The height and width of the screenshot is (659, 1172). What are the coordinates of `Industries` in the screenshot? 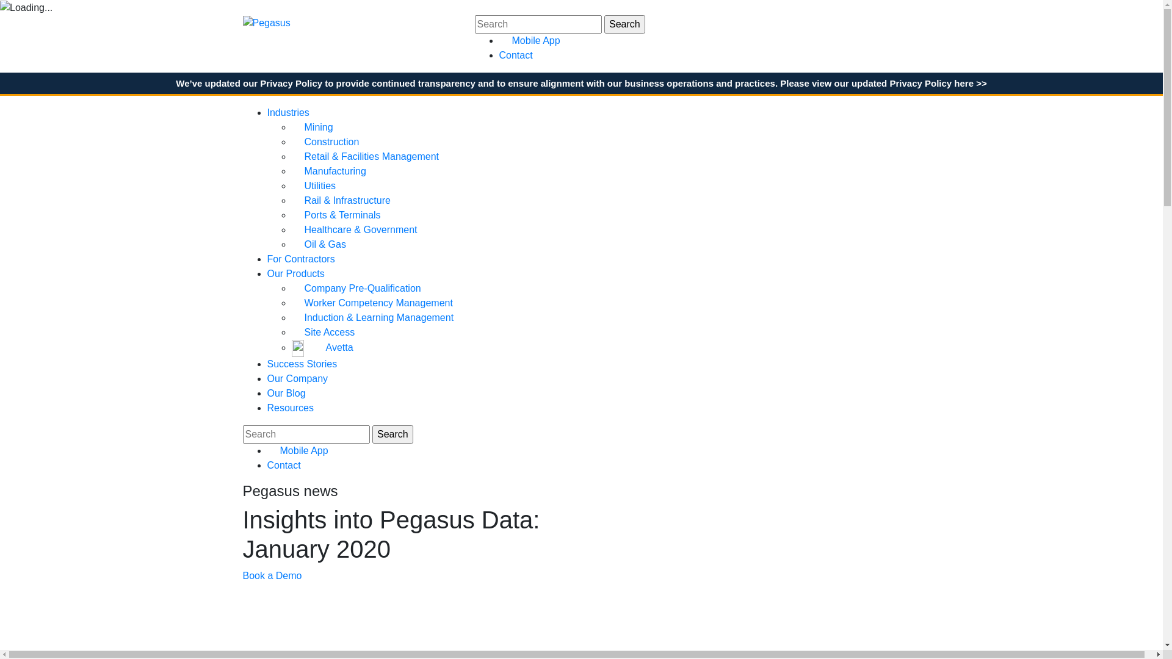 It's located at (288, 112).